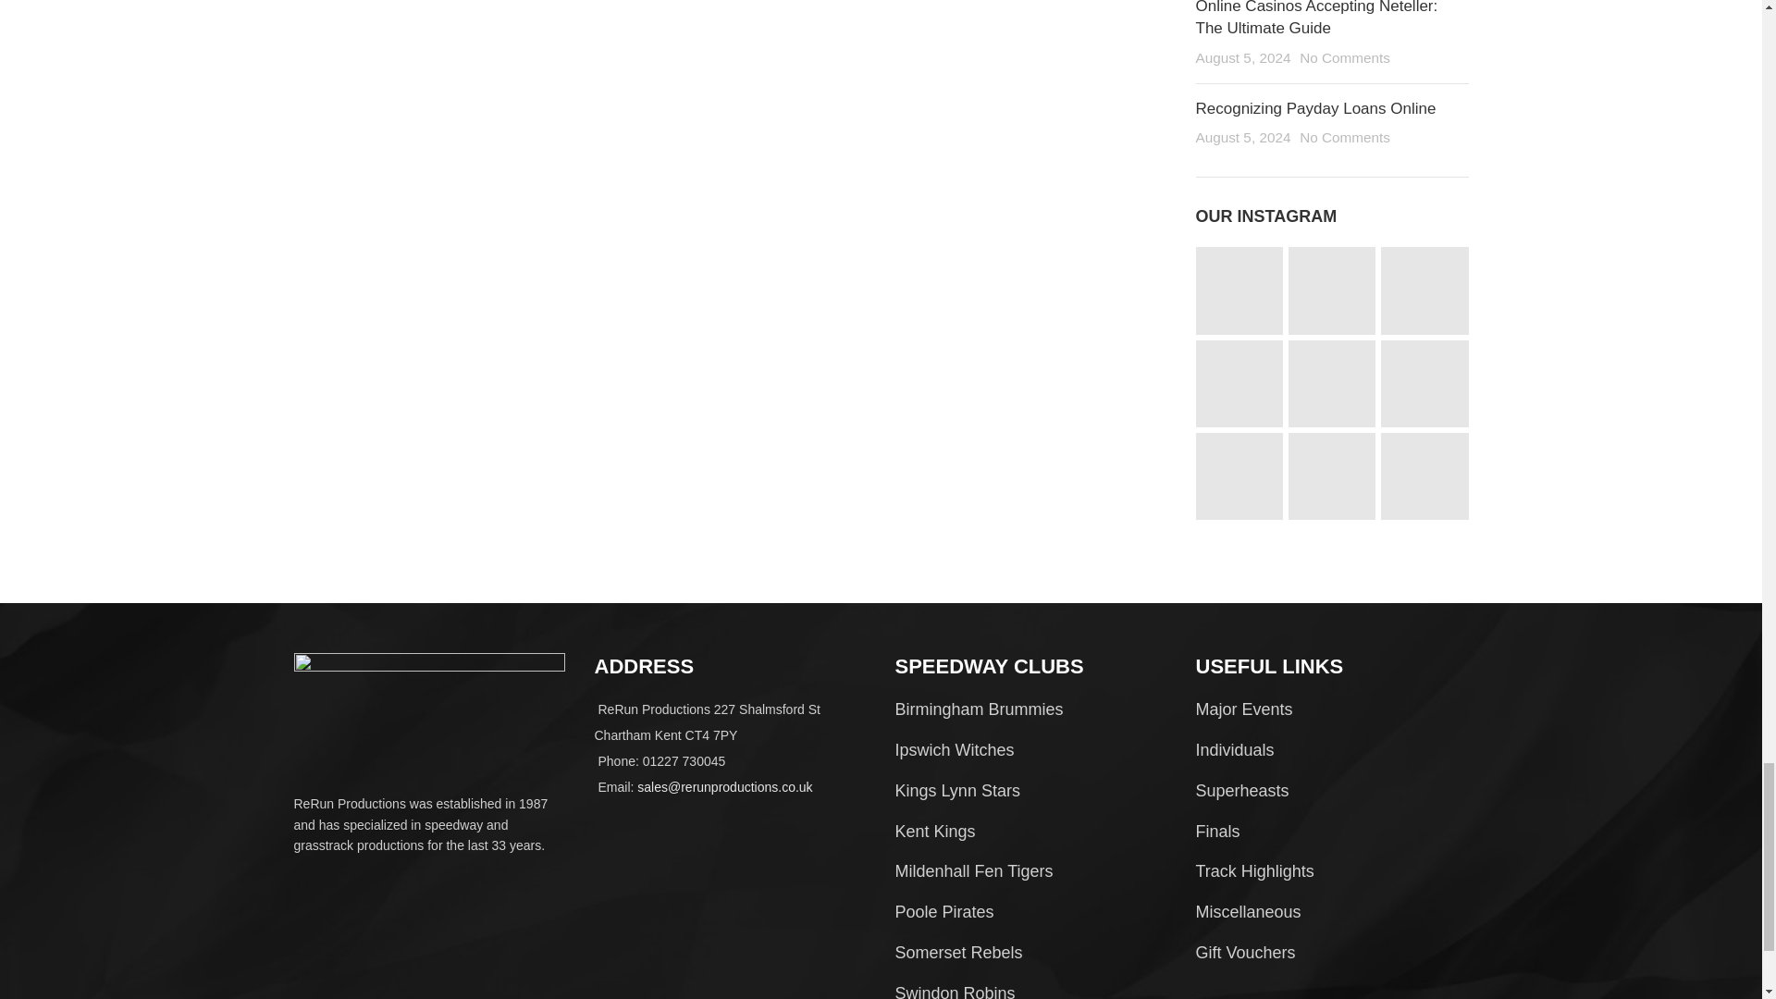  I want to click on Permalink to Recognizing Payday Loans Online, so click(1315, 109).